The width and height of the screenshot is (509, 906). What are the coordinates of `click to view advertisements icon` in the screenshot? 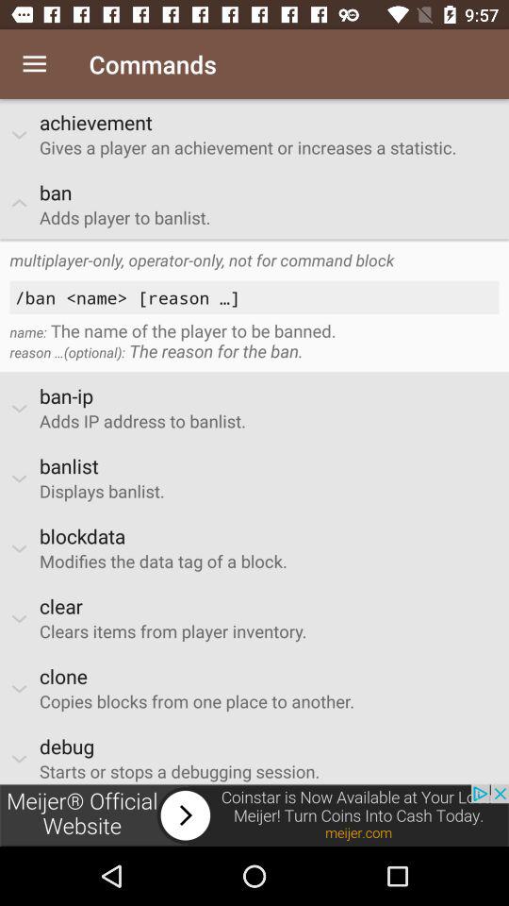 It's located at (254, 815).